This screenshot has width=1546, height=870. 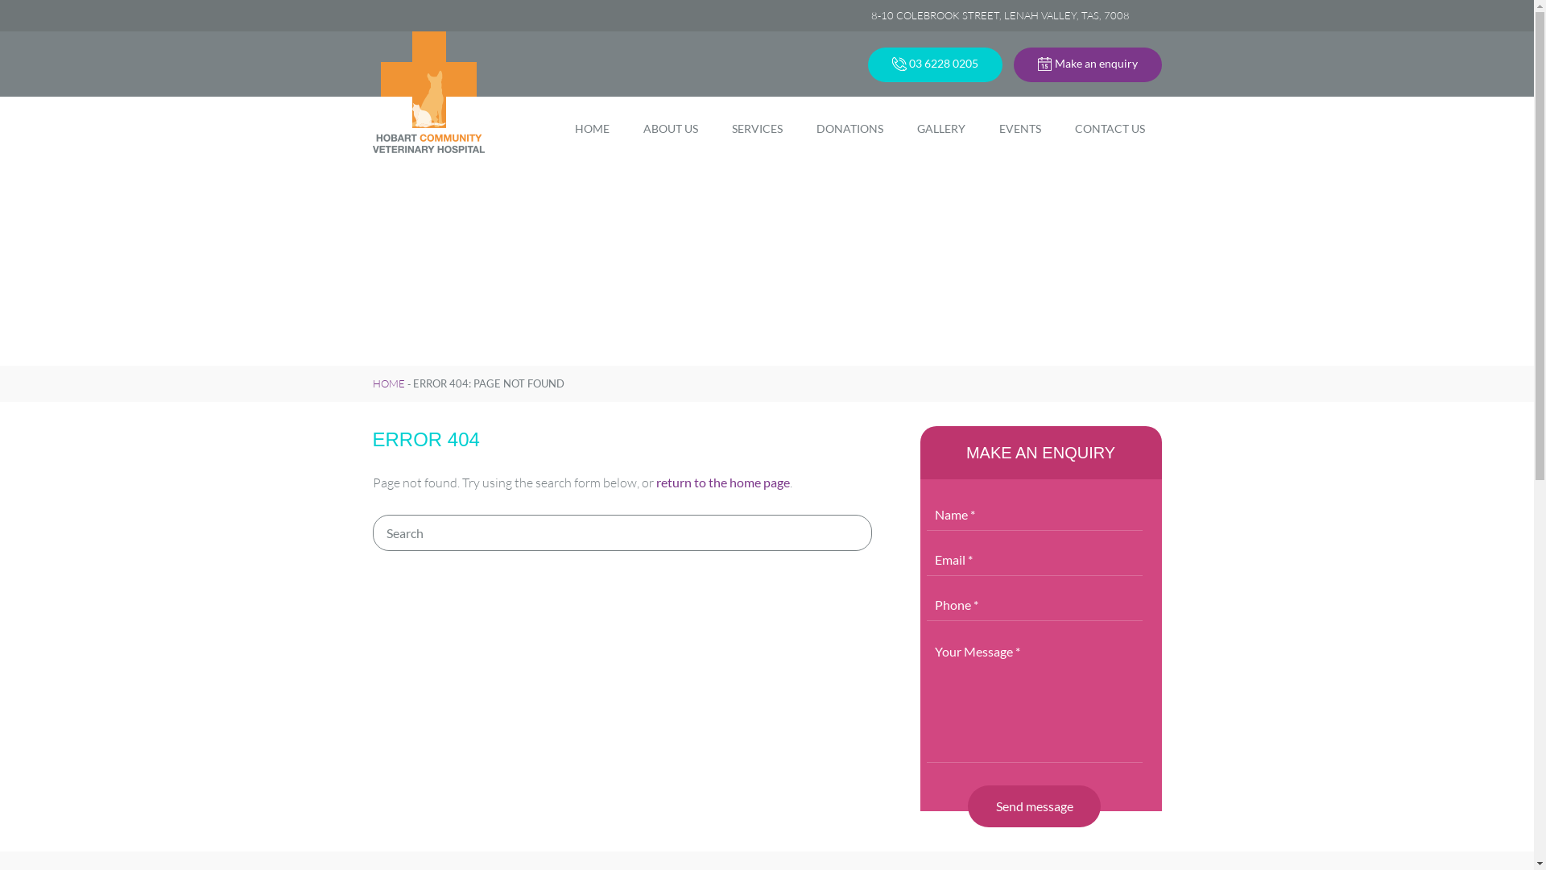 What do you see at coordinates (941, 129) in the screenshot?
I see `GALLERY` at bounding box center [941, 129].